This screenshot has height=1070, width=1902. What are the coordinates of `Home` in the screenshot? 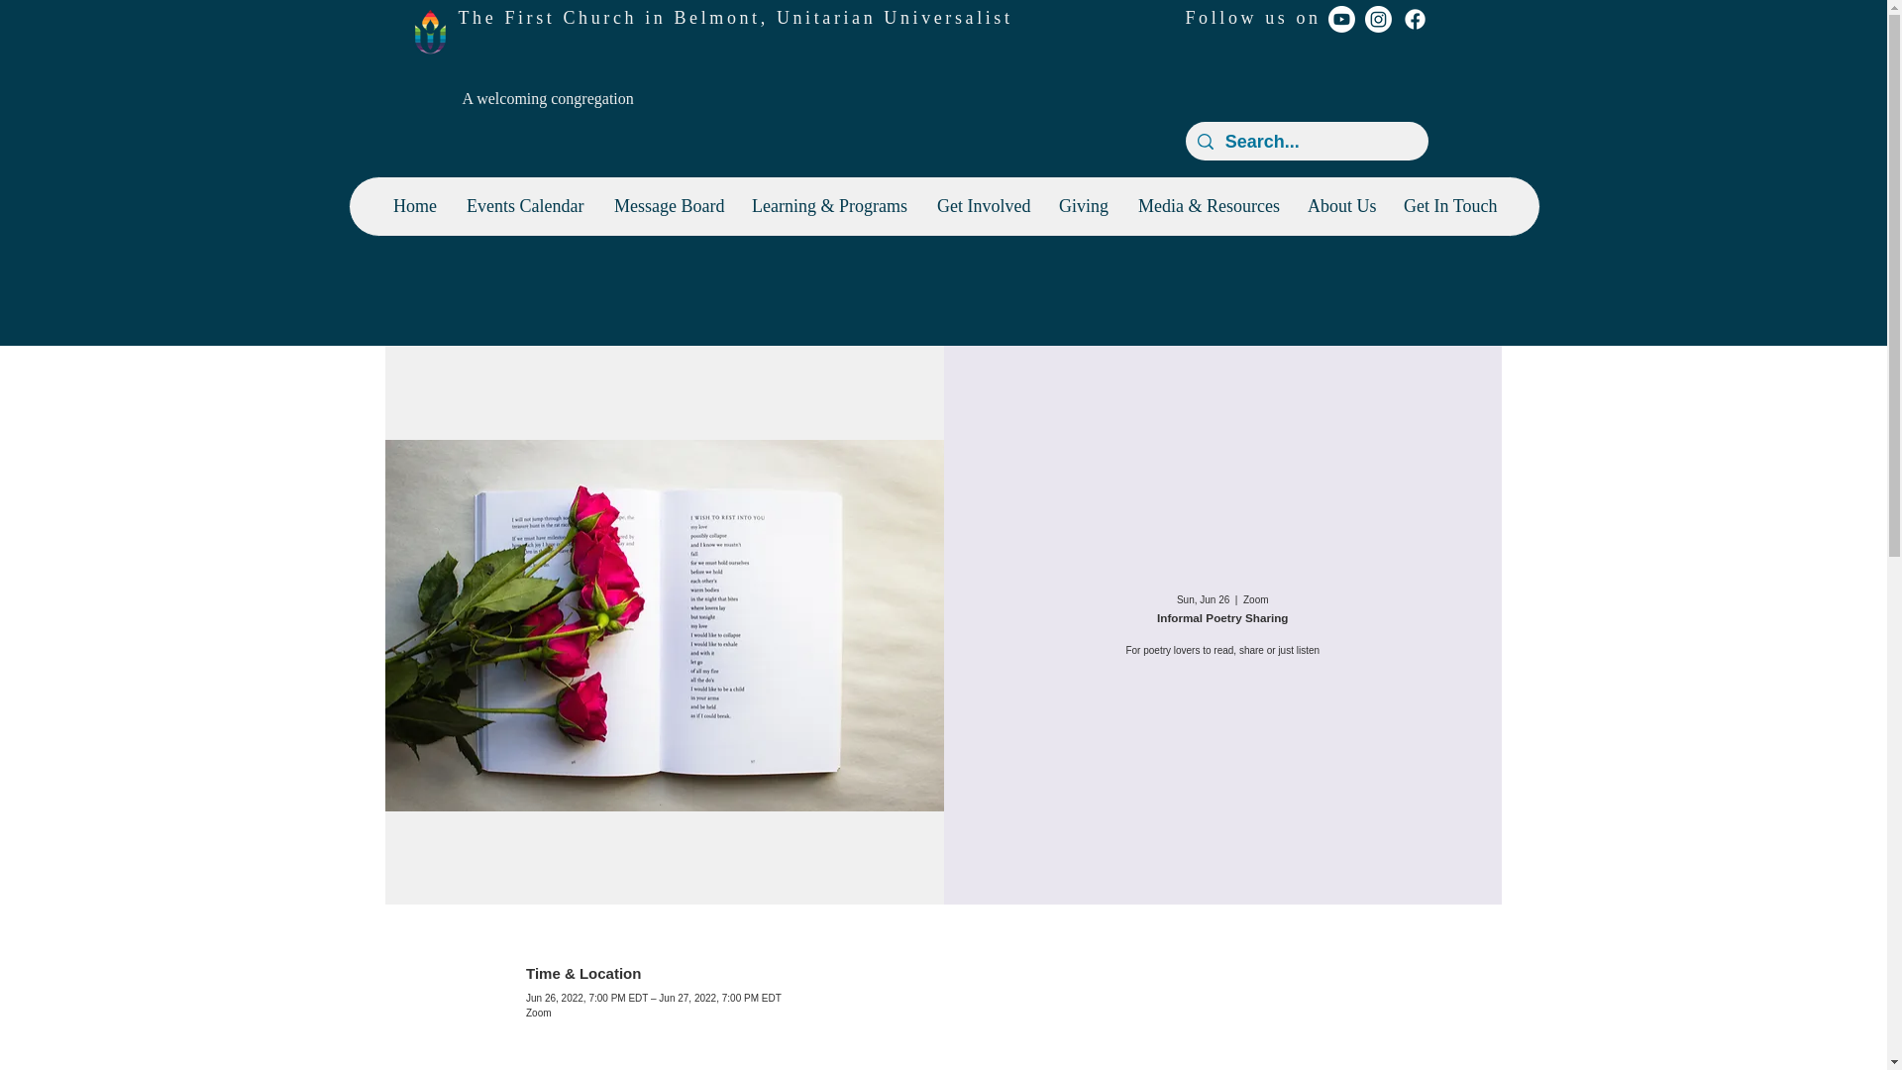 It's located at (414, 206).